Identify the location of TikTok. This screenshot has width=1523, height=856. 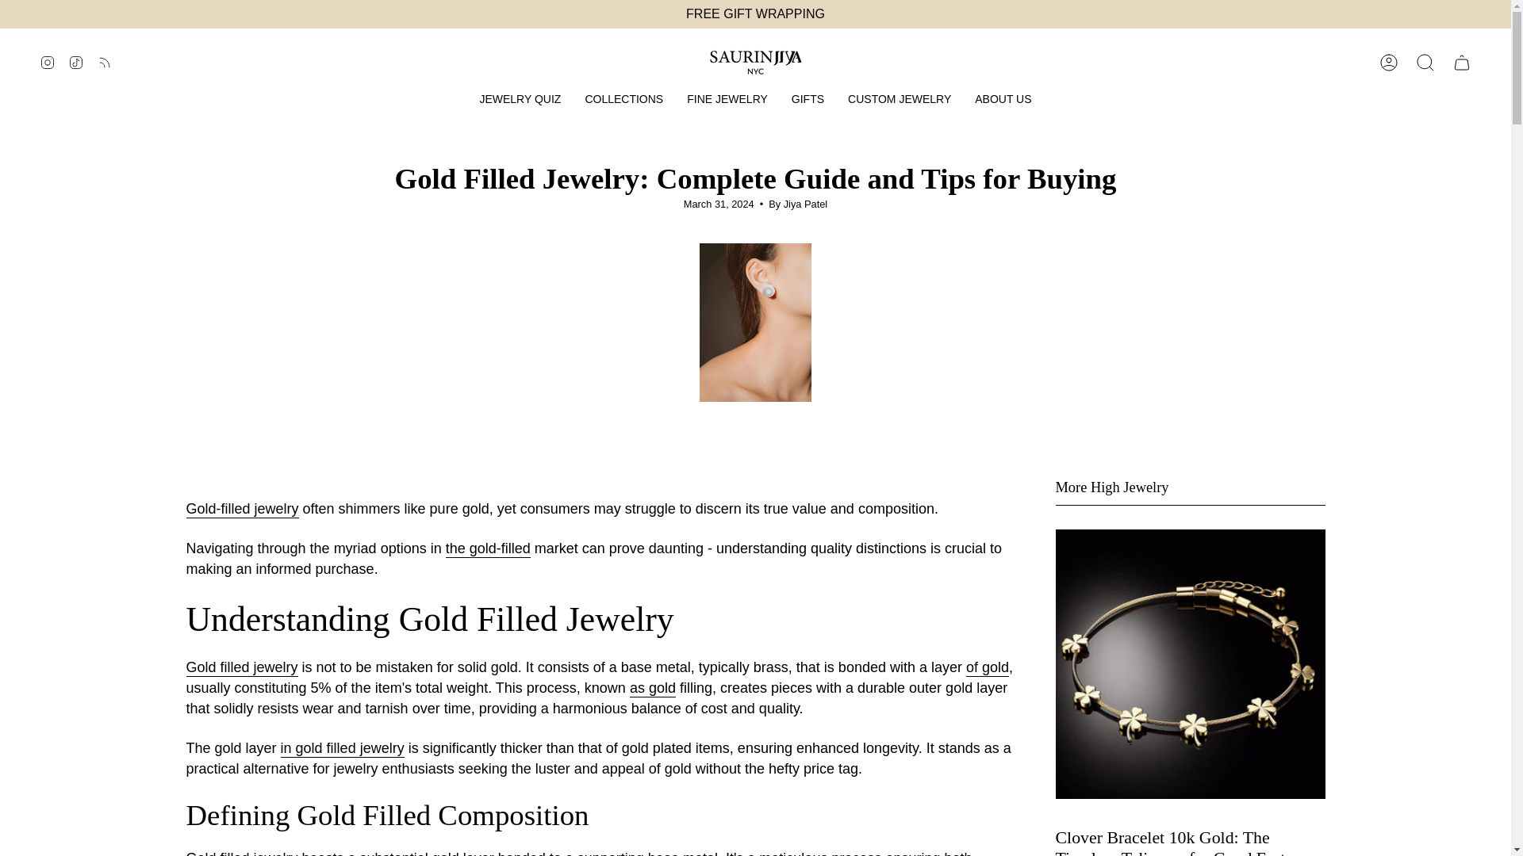
(76, 62).